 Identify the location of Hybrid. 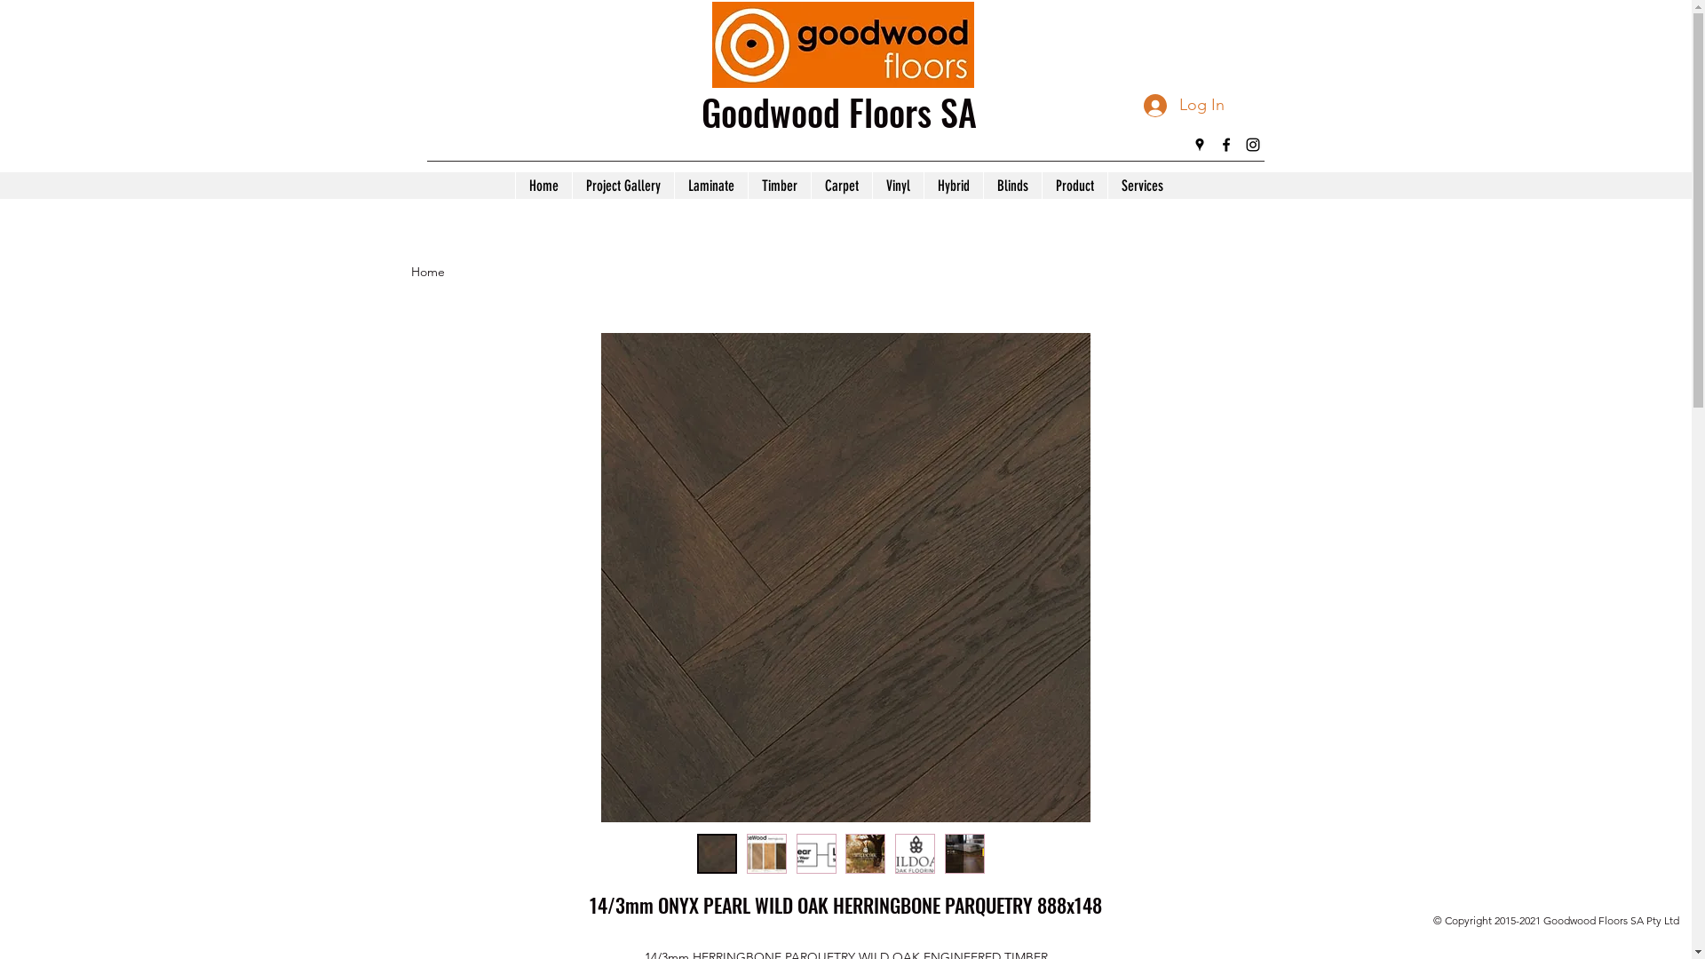
(954, 186).